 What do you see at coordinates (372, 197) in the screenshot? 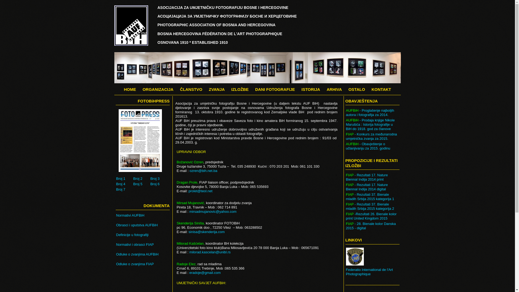
I see `FIAP - Rezultati 37. Bienale mladih Srbija 2015 kategorija 1` at bounding box center [372, 197].